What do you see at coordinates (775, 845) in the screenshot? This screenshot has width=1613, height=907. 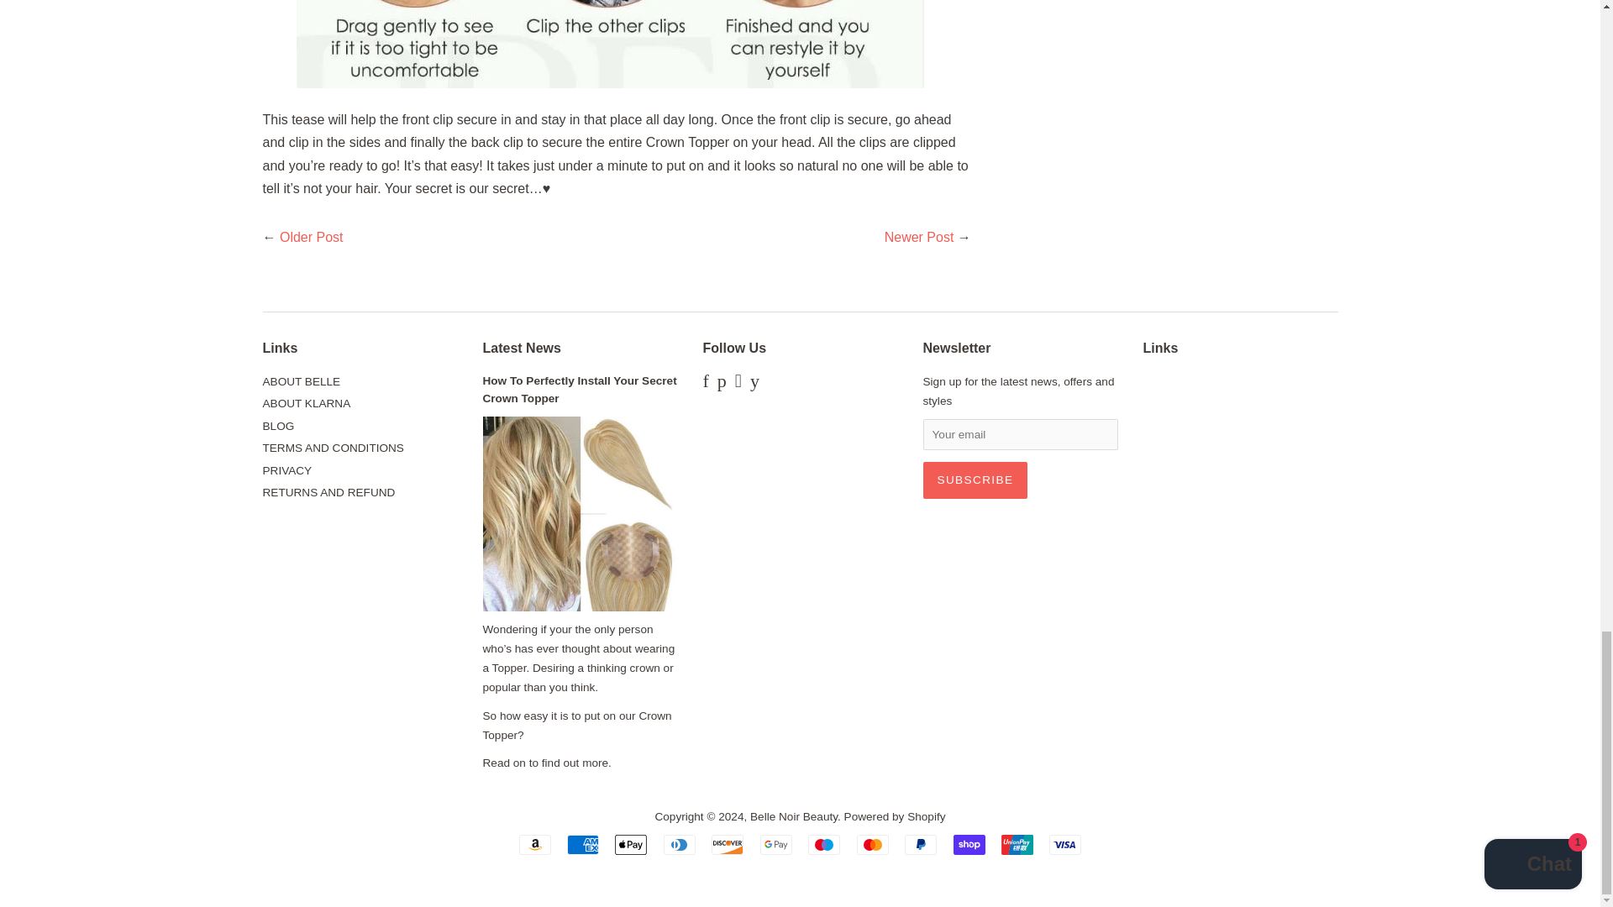 I see `Google Pay` at bounding box center [775, 845].